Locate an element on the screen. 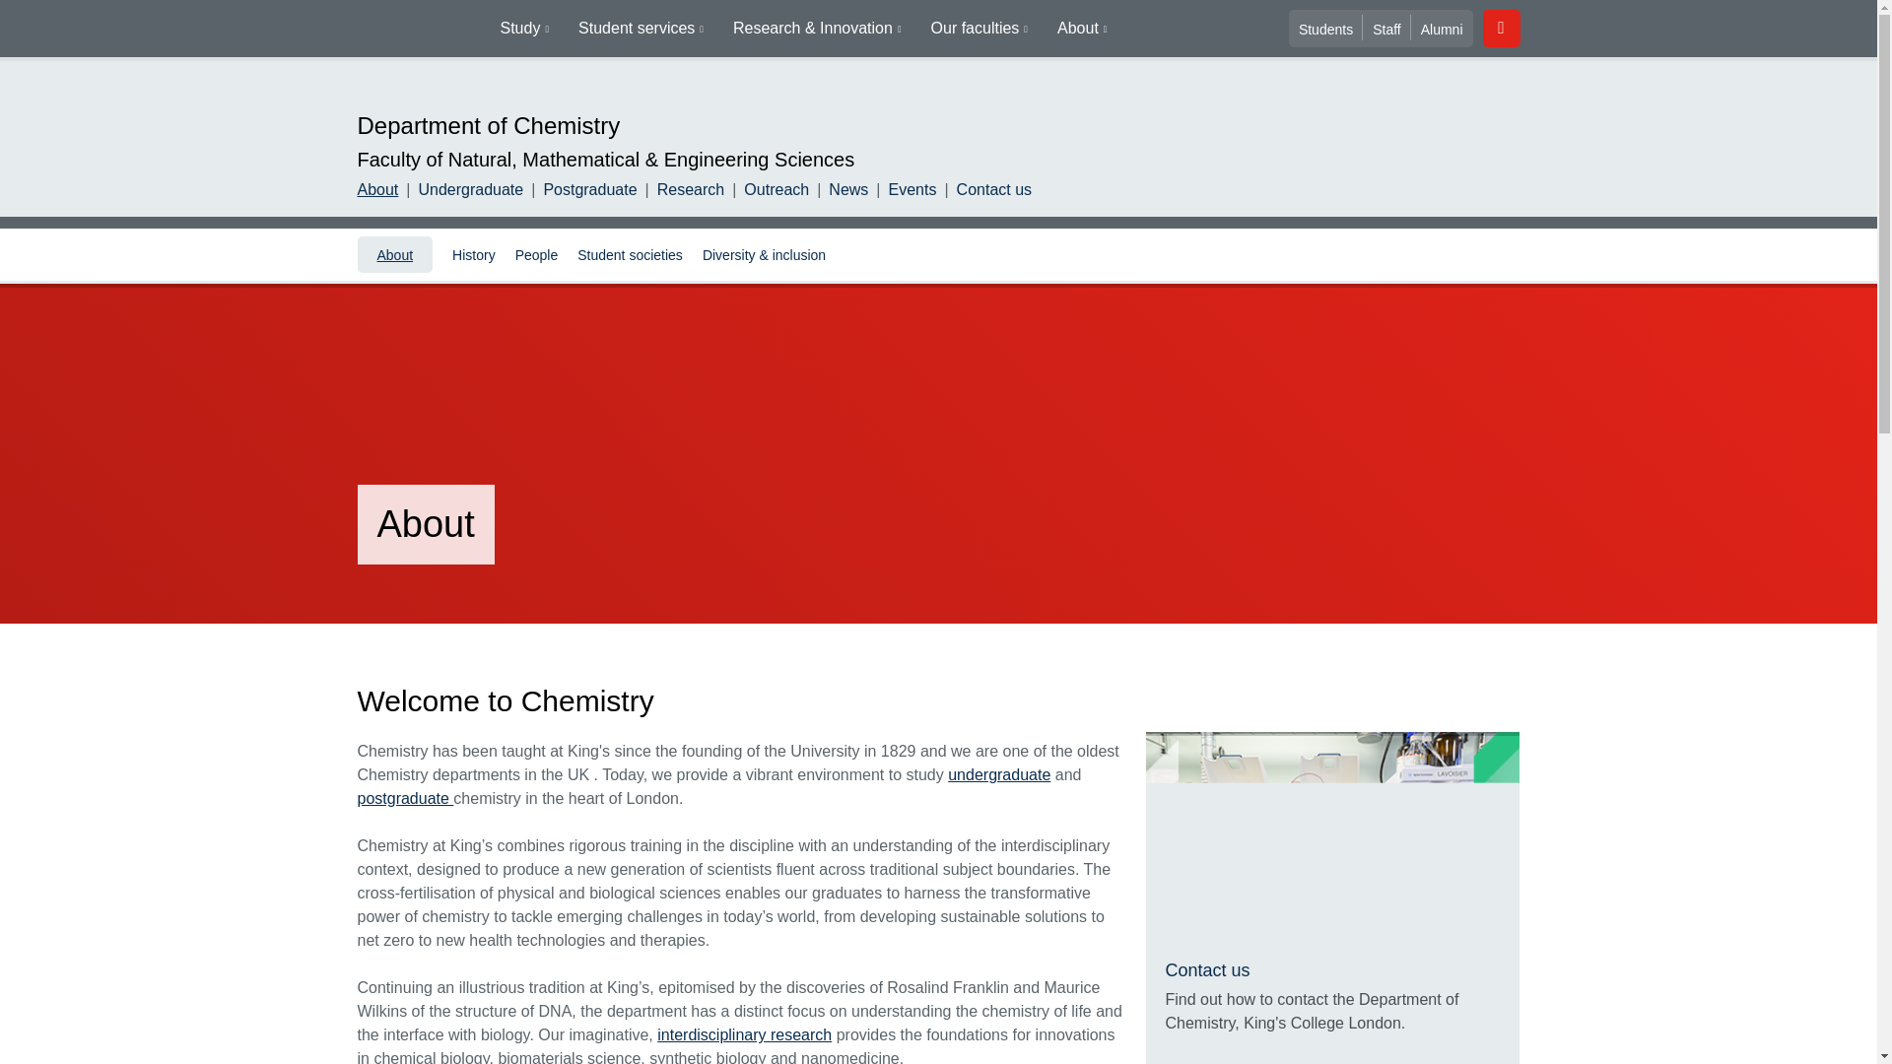 The width and height of the screenshot is (1892, 1064). King's College London is located at coordinates (420, 49).